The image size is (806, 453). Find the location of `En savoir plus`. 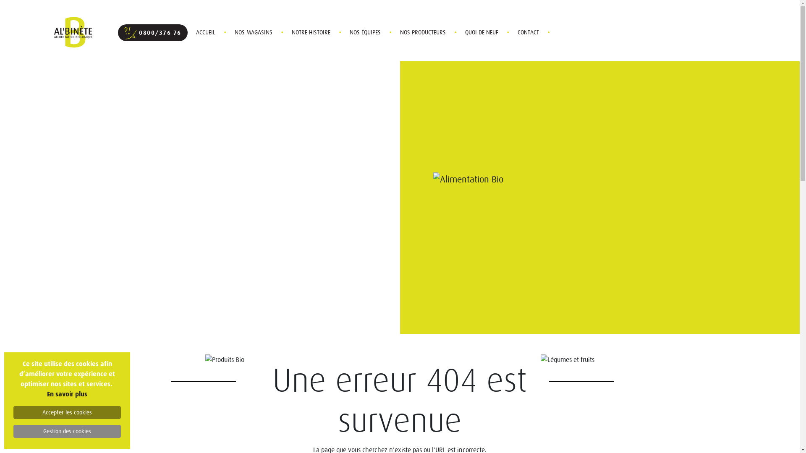

En savoir plus is located at coordinates (67, 394).